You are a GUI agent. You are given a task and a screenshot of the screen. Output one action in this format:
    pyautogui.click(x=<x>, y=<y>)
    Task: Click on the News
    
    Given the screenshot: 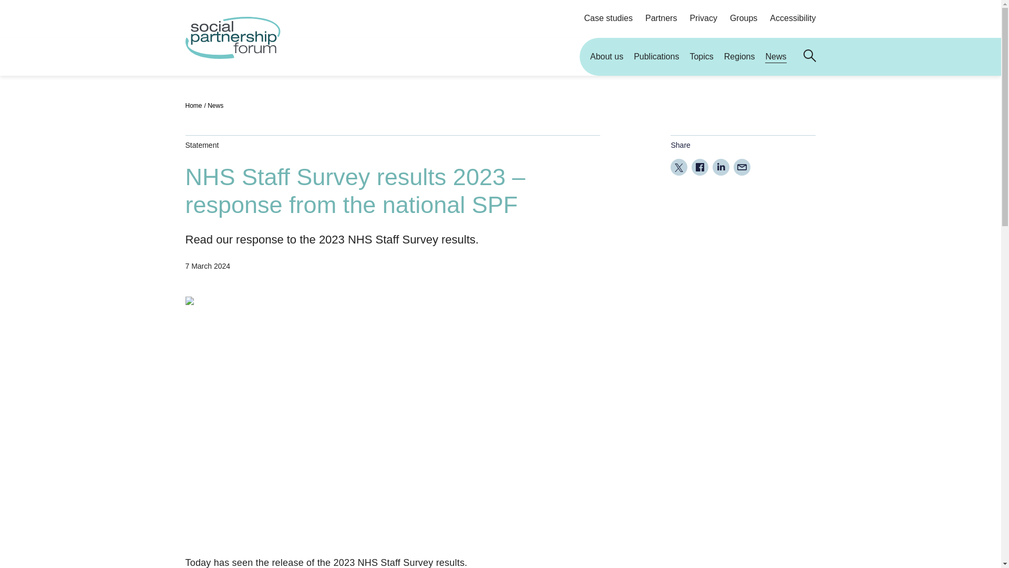 What is the action you would take?
    pyautogui.click(x=215, y=106)
    